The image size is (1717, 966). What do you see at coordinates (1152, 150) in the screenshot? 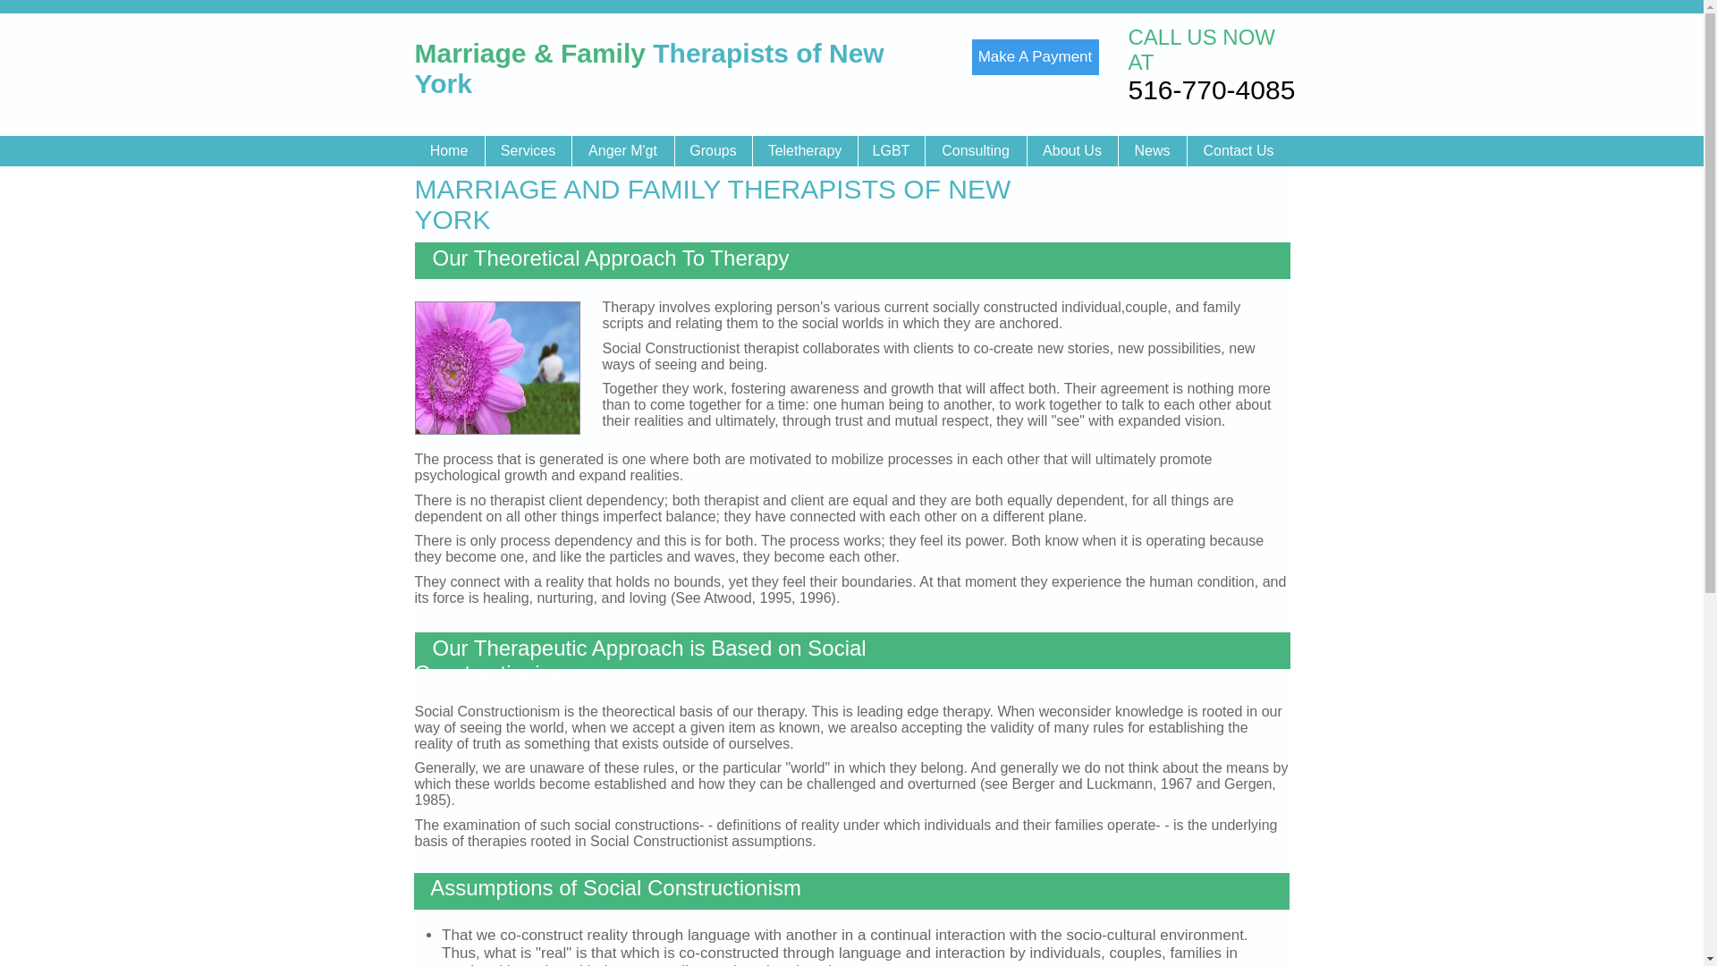
I see `News` at bounding box center [1152, 150].